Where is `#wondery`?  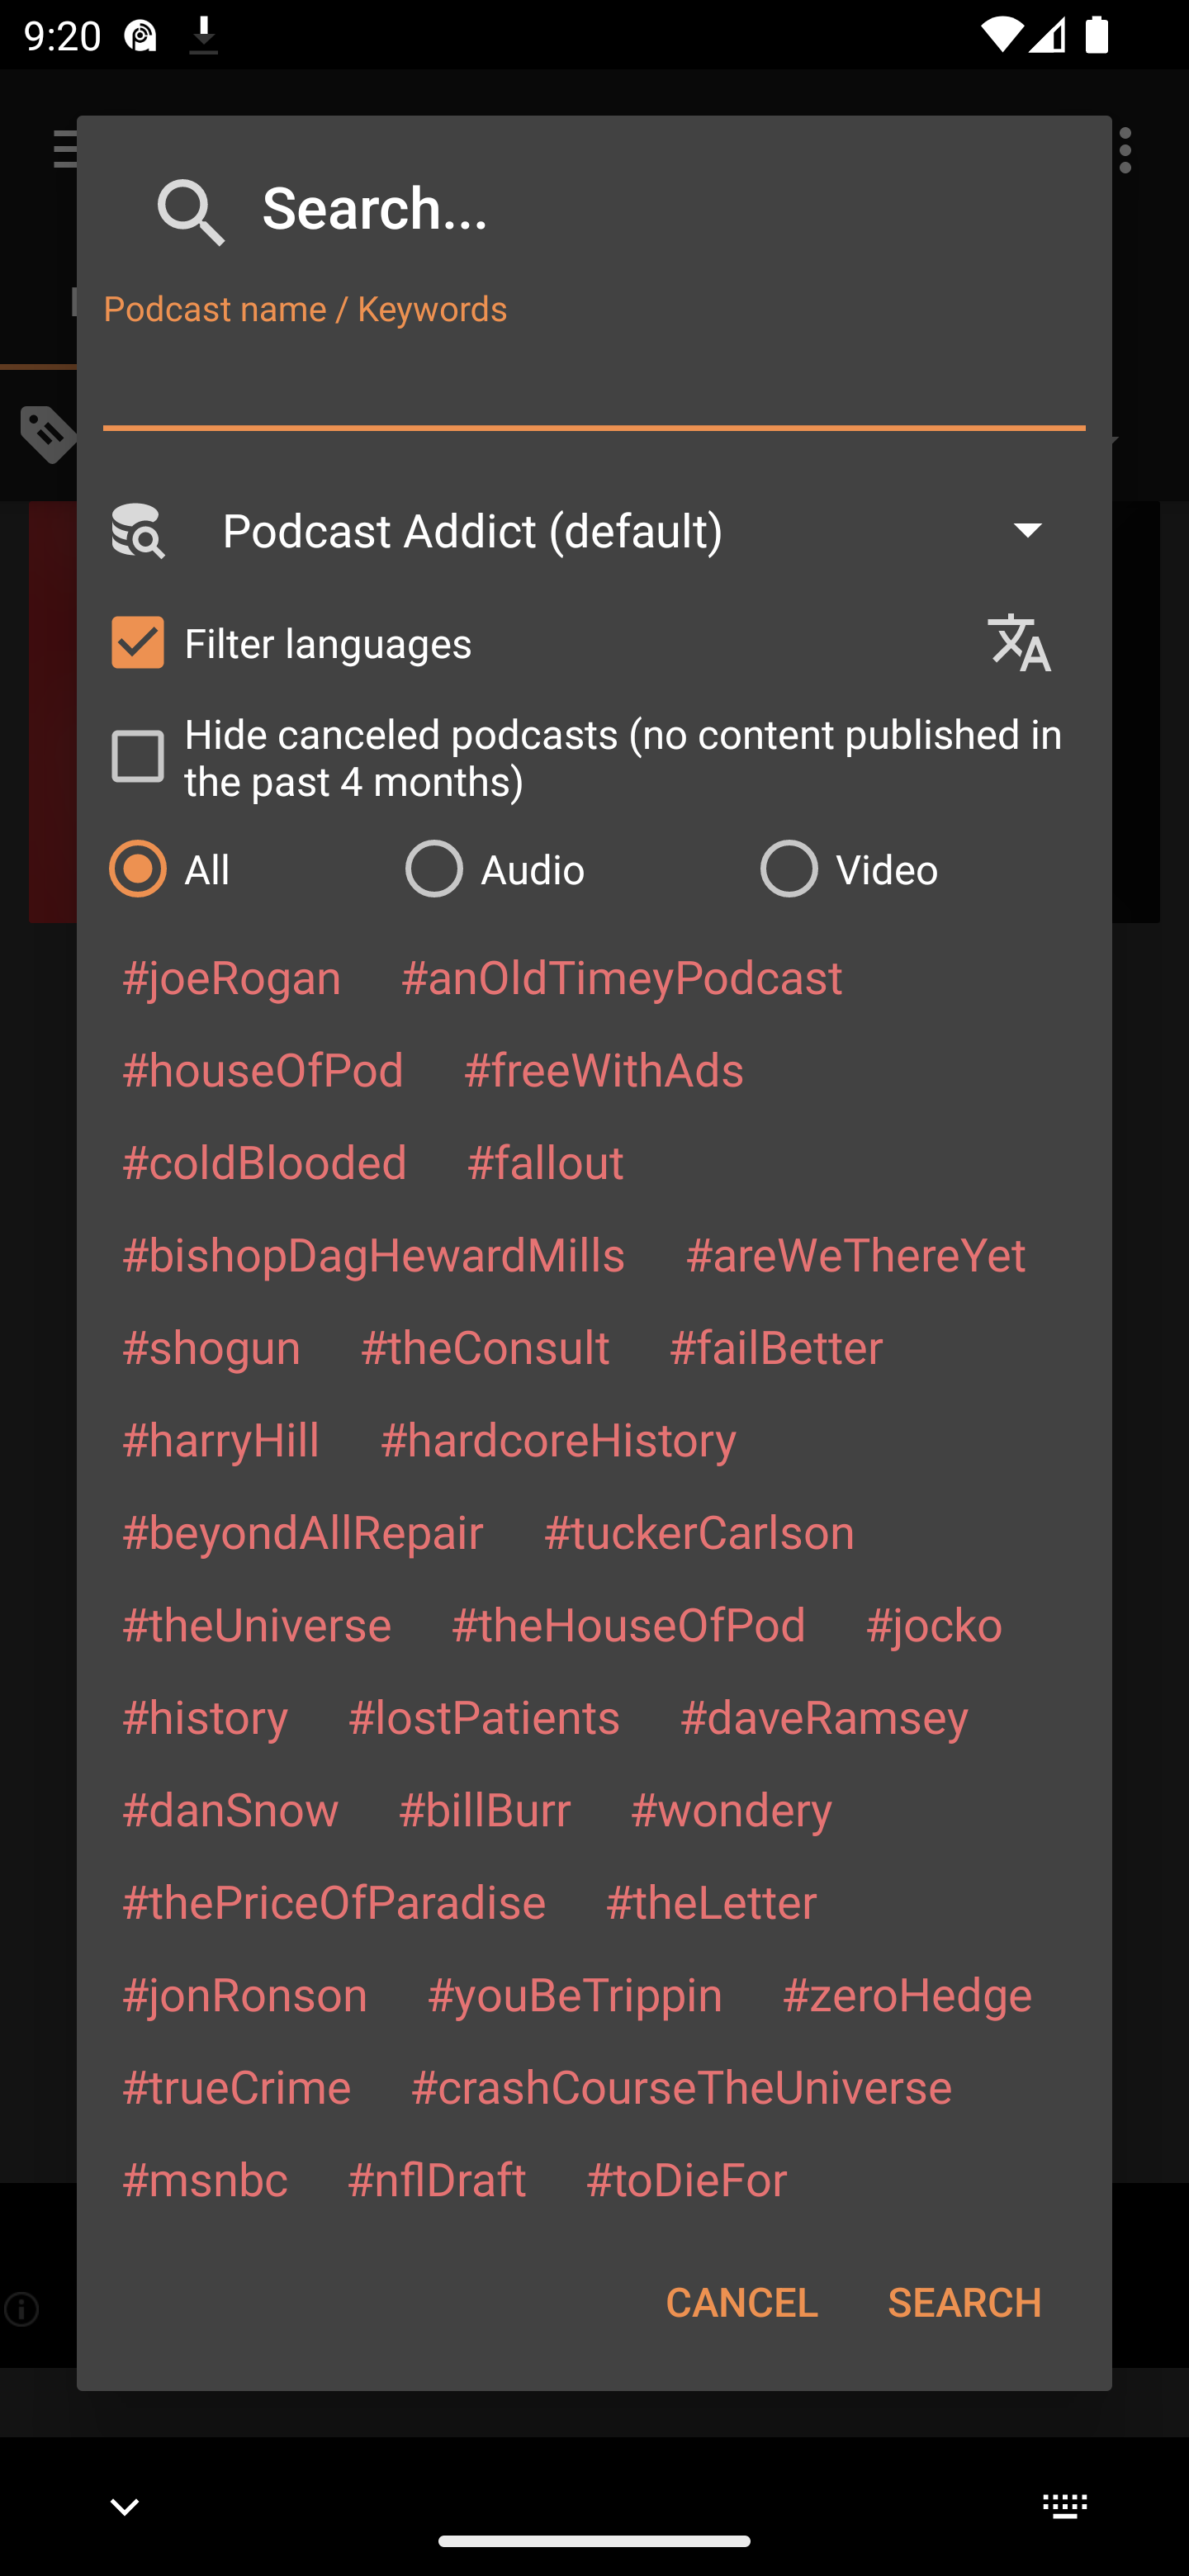 #wondery is located at coordinates (731, 1808).